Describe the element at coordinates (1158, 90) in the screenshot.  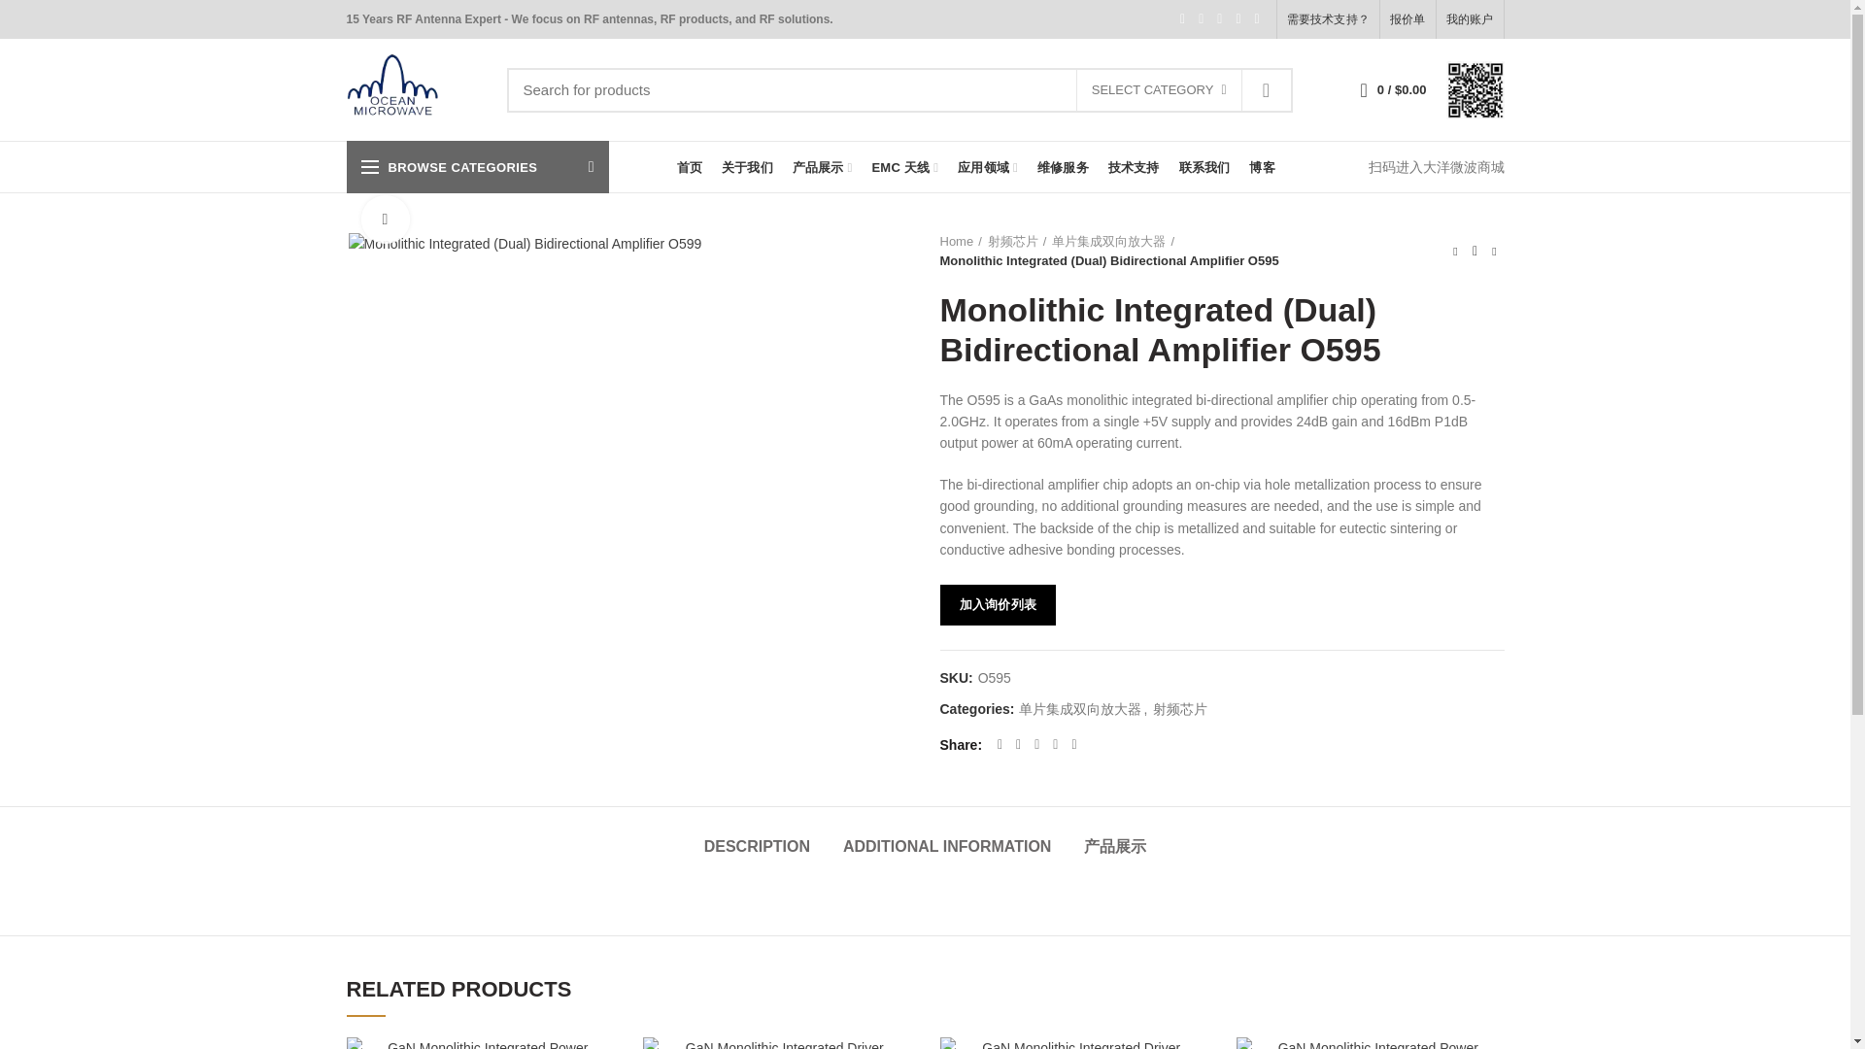
I see `SELECT CATEGORY` at that location.